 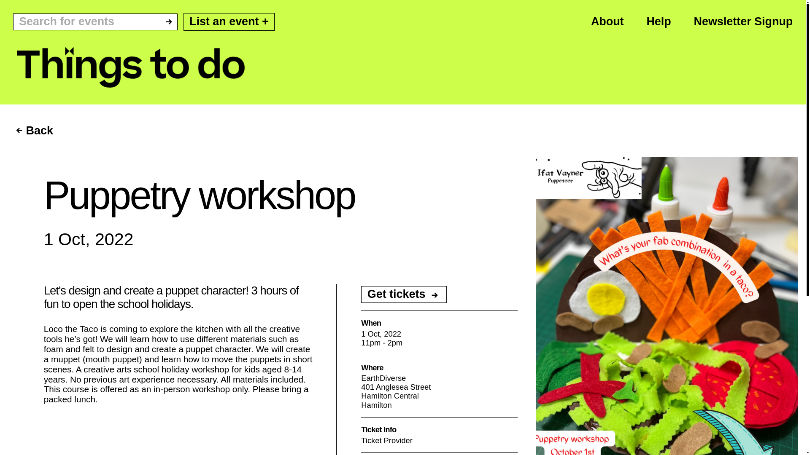 I want to click on About, so click(x=607, y=21).